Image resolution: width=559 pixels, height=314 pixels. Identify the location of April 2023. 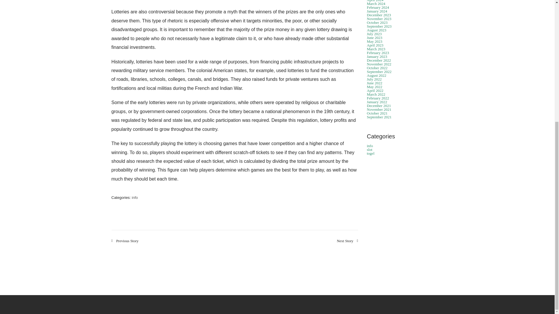
(375, 45).